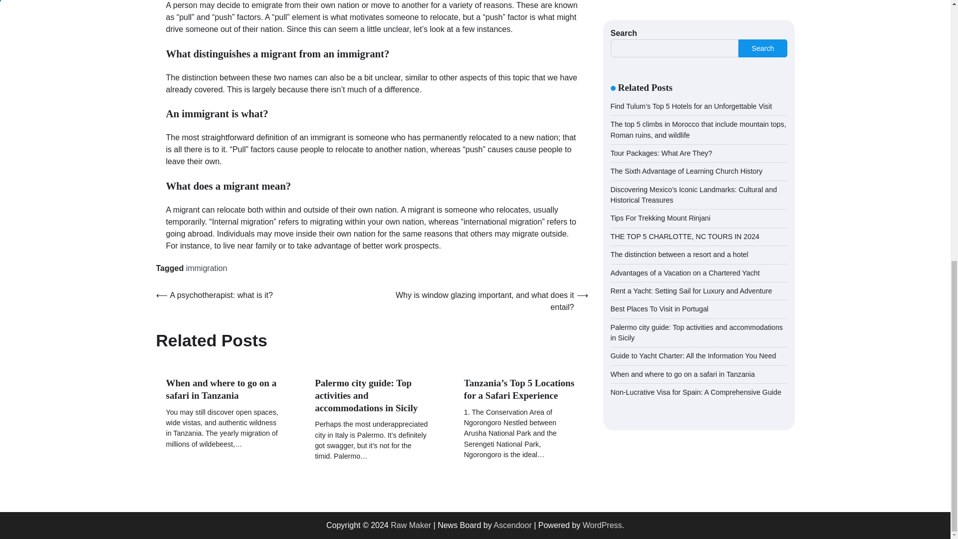 This screenshot has height=539, width=958. What do you see at coordinates (512, 525) in the screenshot?
I see `Ascendoor` at bounding box center [512, 525].